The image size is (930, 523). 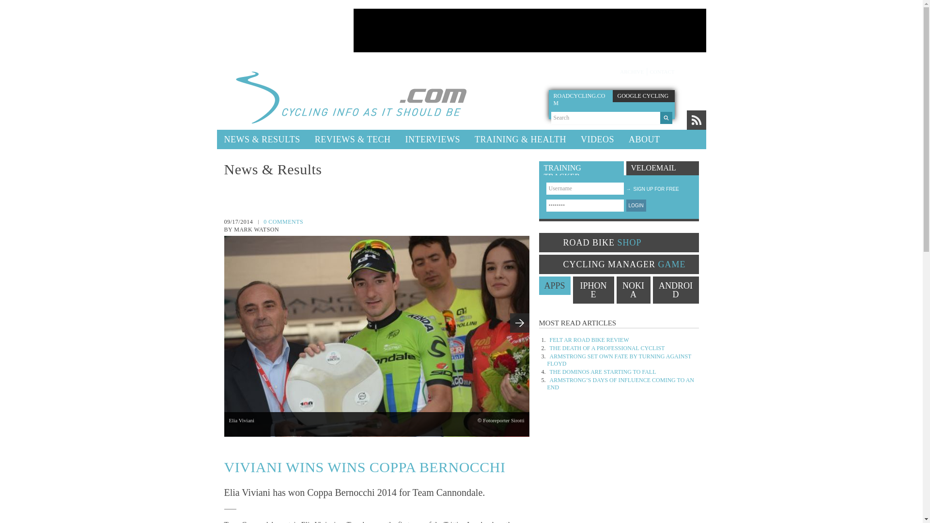 I want to click on LOGIN, so click(x=635, y=205).